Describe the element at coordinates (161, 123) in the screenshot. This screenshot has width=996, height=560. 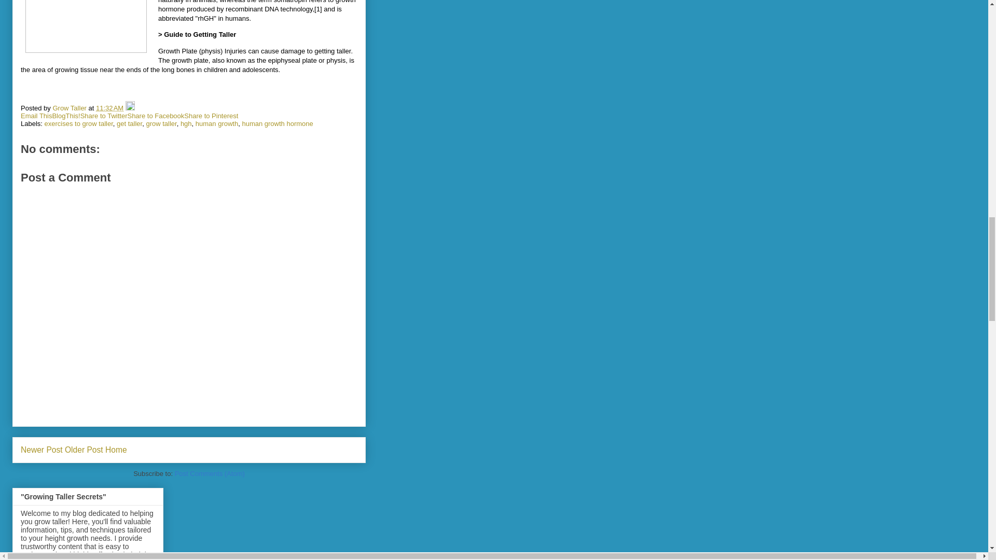
I see `grow taller` at that location.